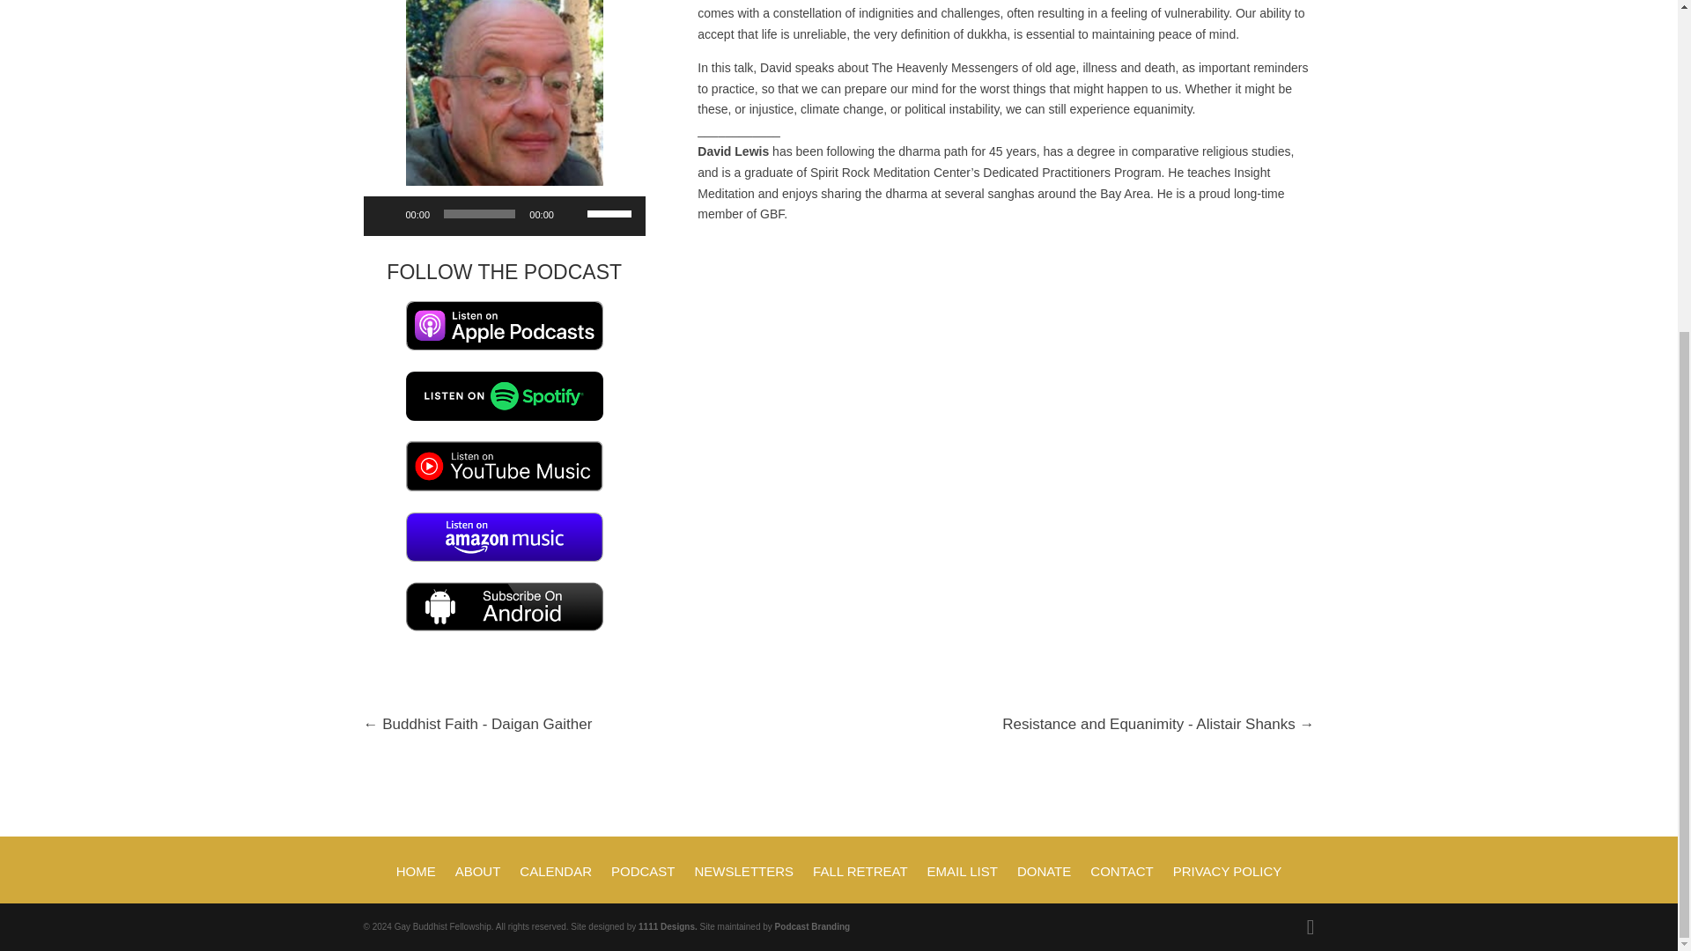 The width and height of the screenshot is (1691, 951). Describe the element at coordinates (745, 884) in the screenshot. I see `NEWSLETTERS` at that location.